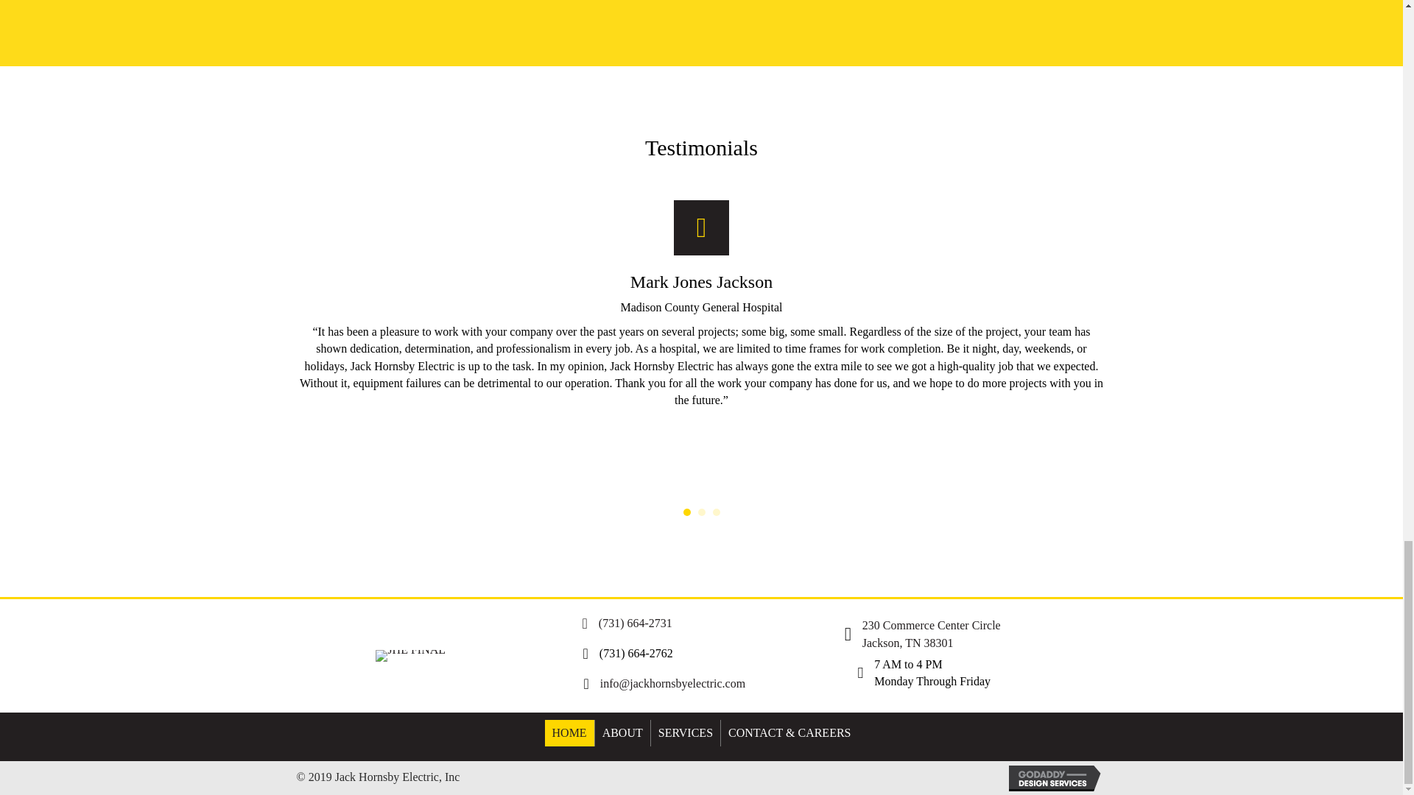 This screenshot has height=795, width=1414. I want to click on JHE FINAL, so click(410, 655).